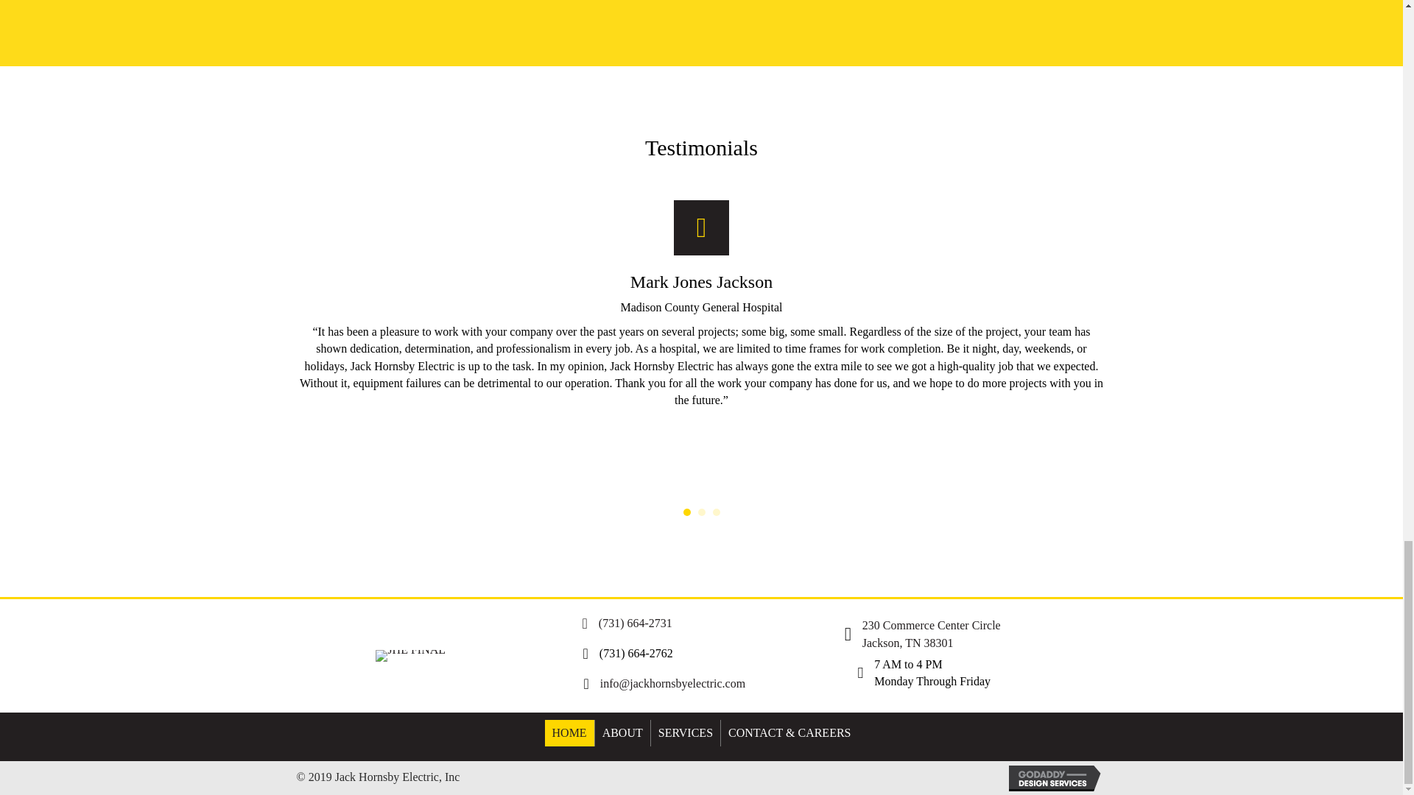 This screenshot has height=795, width=1414. I want to click on JHE FINAL, so click(410, 655).